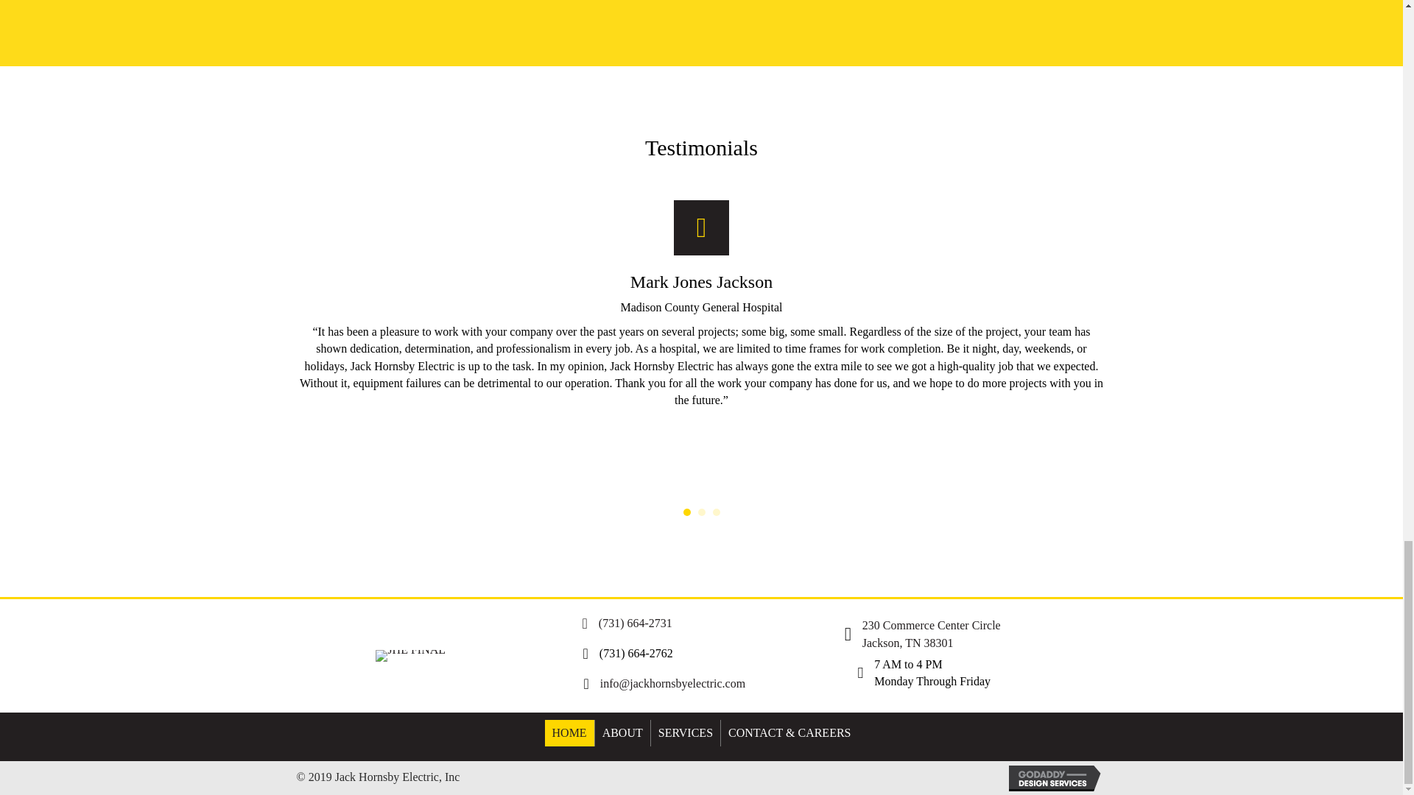 This screenshot has height=795, width=1414. I want to click on JHE FINAL, so click(410, 655).